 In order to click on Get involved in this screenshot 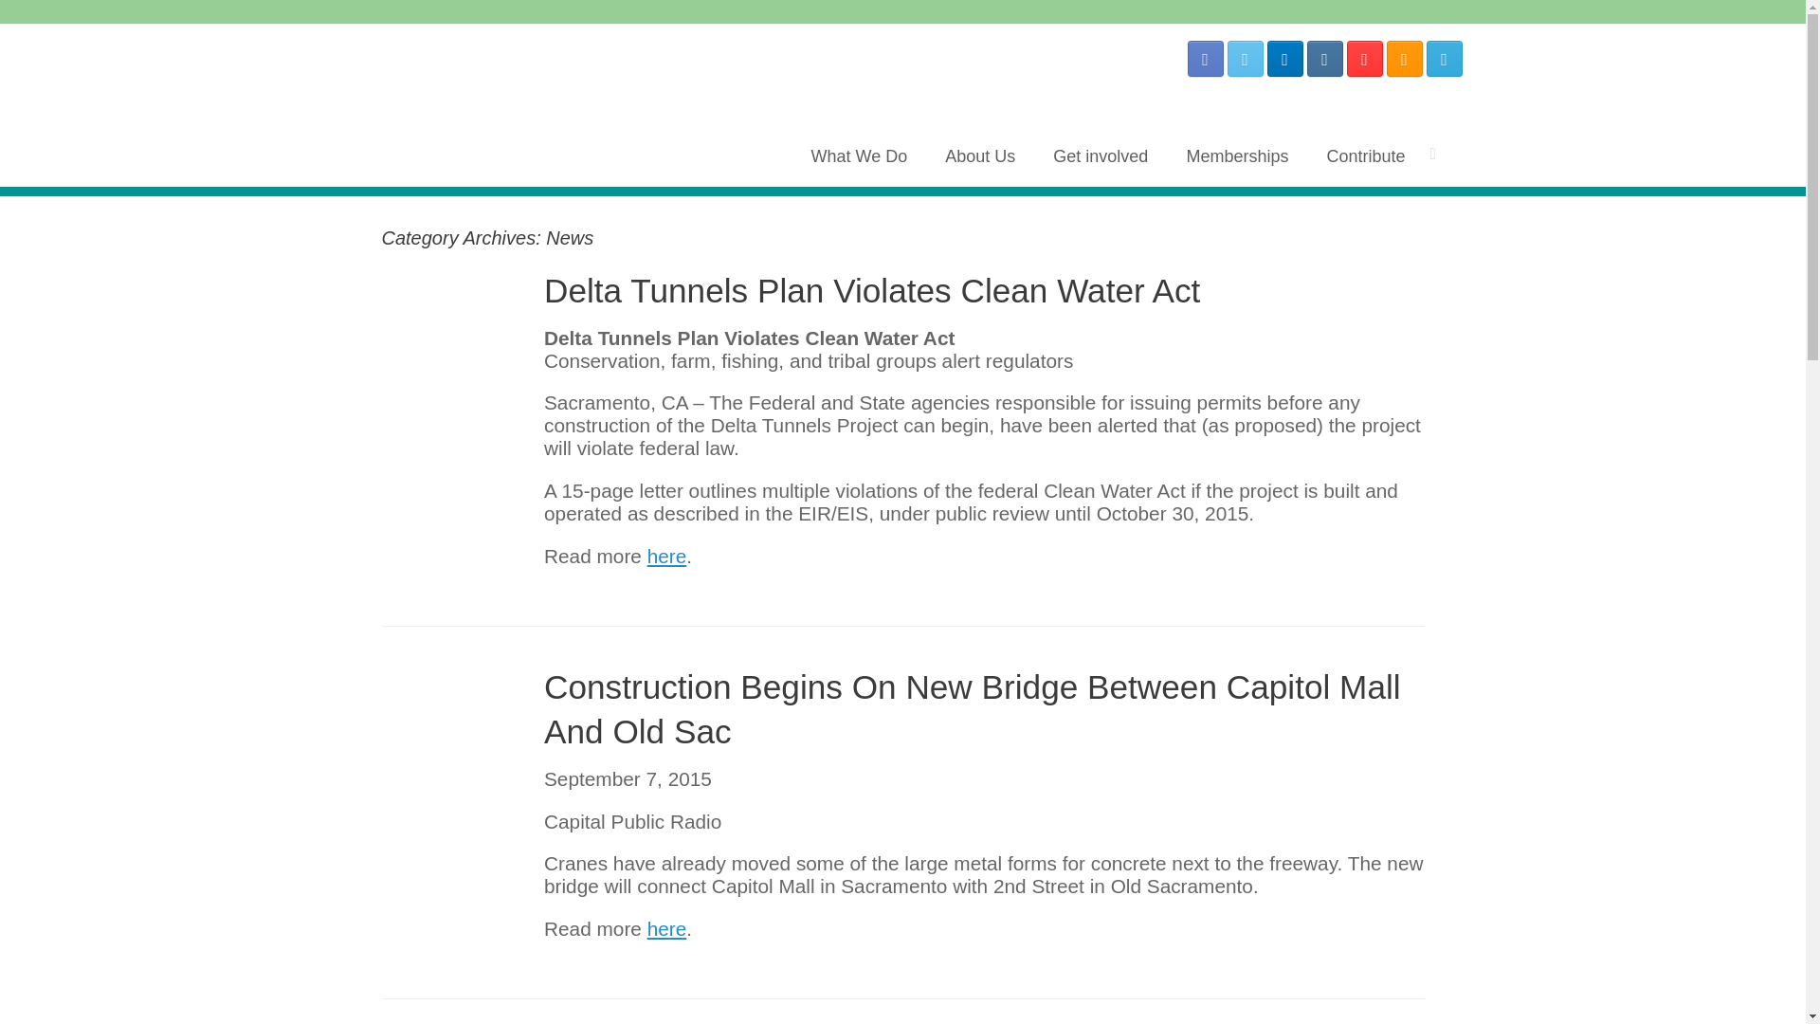, I will do `click(1100, 155)`.